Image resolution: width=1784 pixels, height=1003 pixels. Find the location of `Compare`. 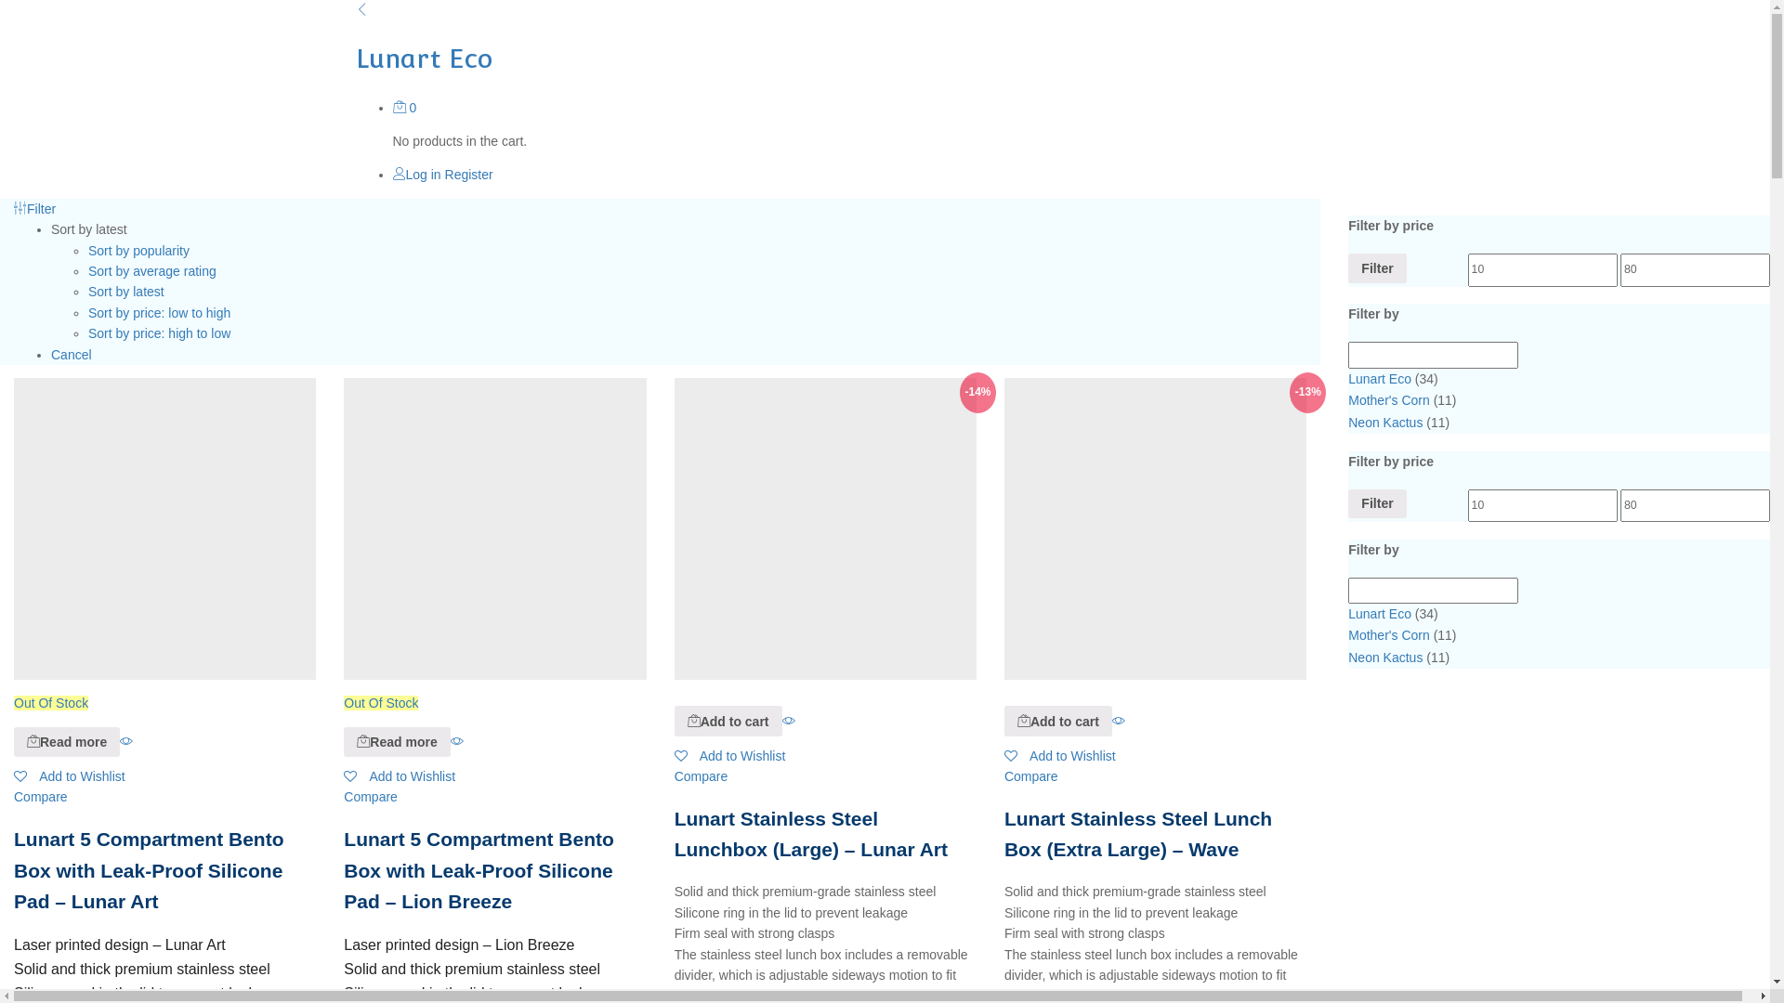

Compare is located at coordinates (1031, 776).